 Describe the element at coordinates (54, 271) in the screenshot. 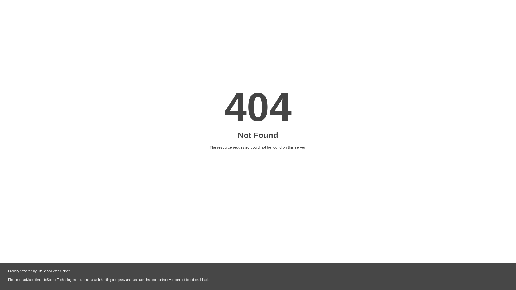

I see `LiteSpeed Web Server` at that location.